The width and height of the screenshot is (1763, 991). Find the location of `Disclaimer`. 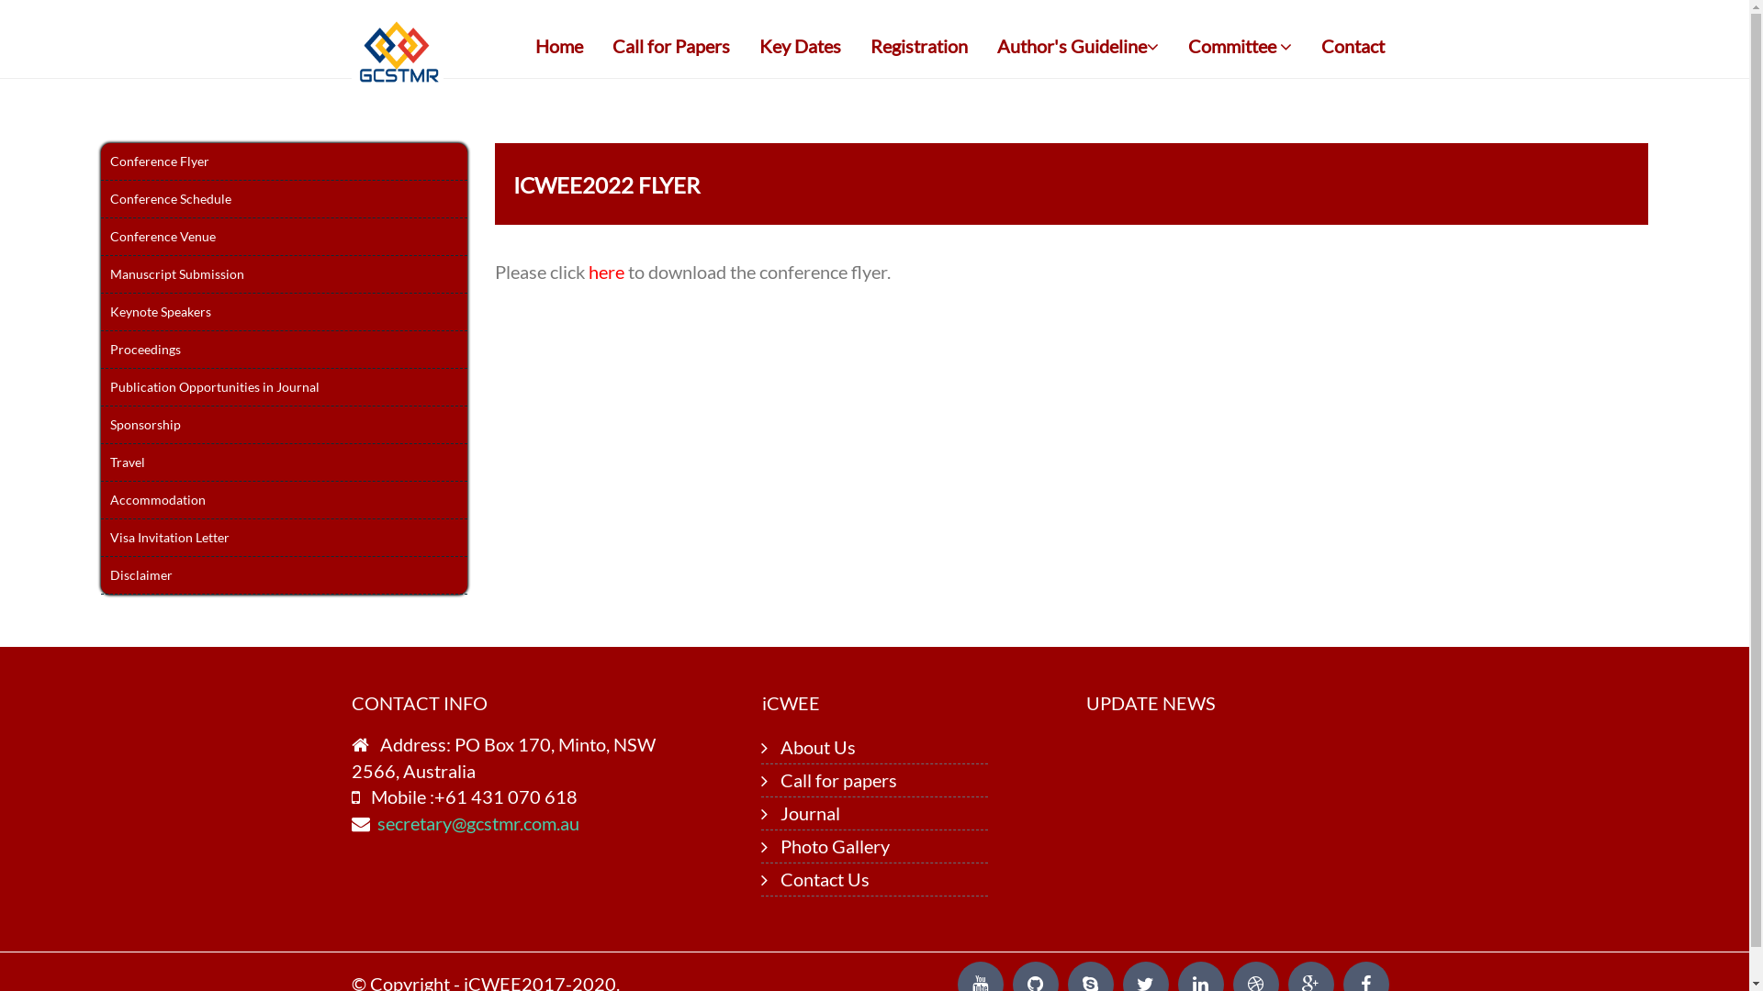

Disclaimer is located at coordinates (284, 576).